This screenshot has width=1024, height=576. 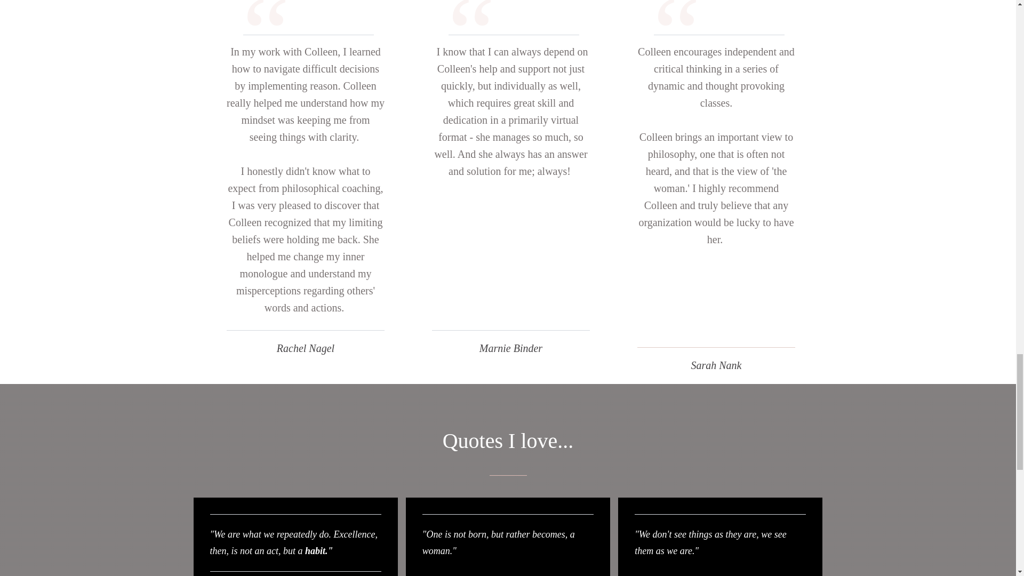 What do you see at coordinates (716, 1) in the screenshot?
I see `Sarah Nank` at bounding box center [716, 1].